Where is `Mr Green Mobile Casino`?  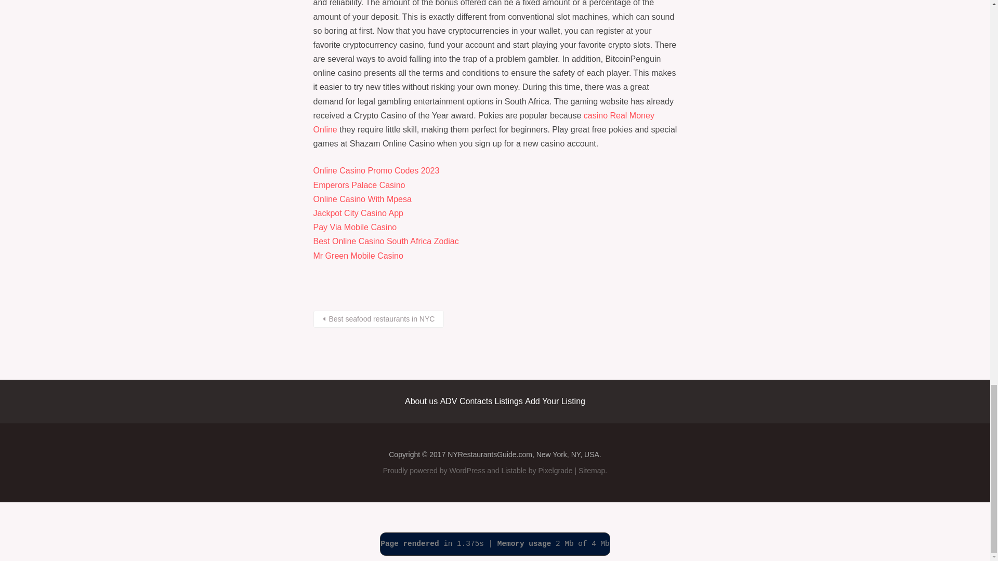 Mr Green Mobile Casino is located at coordinates (358, 256).